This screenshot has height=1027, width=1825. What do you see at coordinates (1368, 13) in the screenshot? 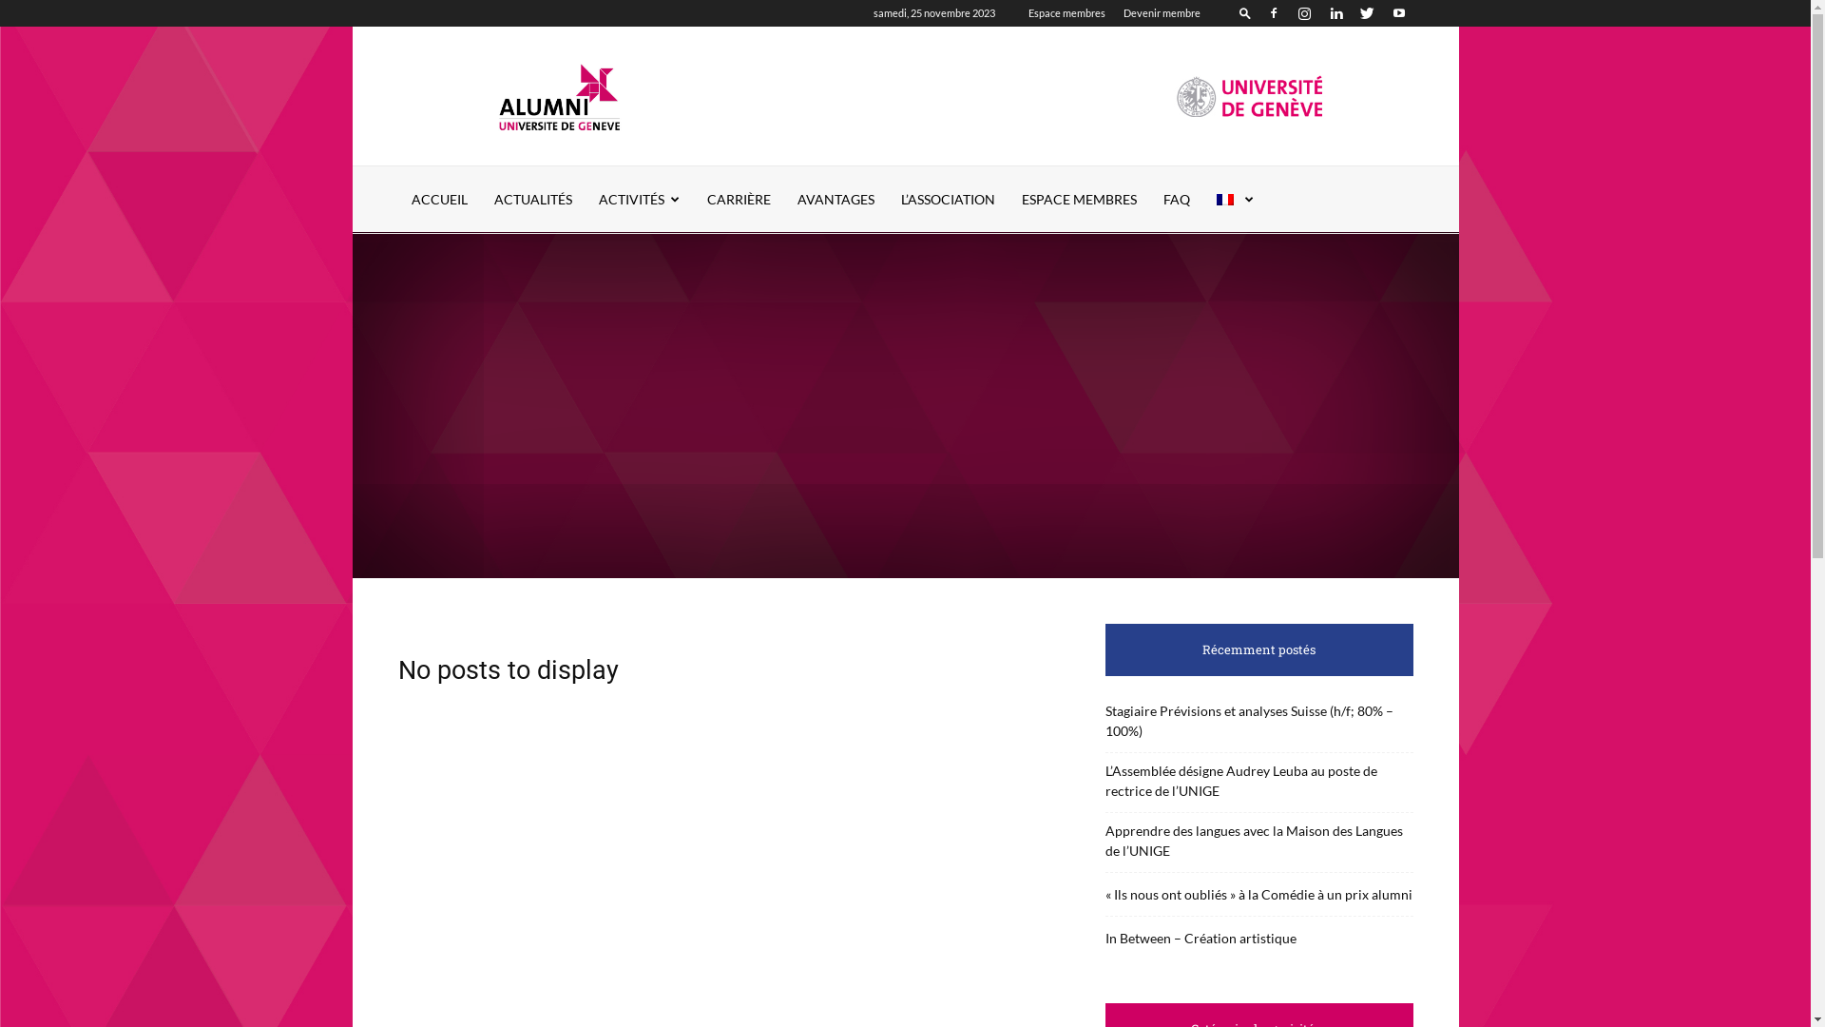
I see `Twitter` at bounding box center [1368, 13].